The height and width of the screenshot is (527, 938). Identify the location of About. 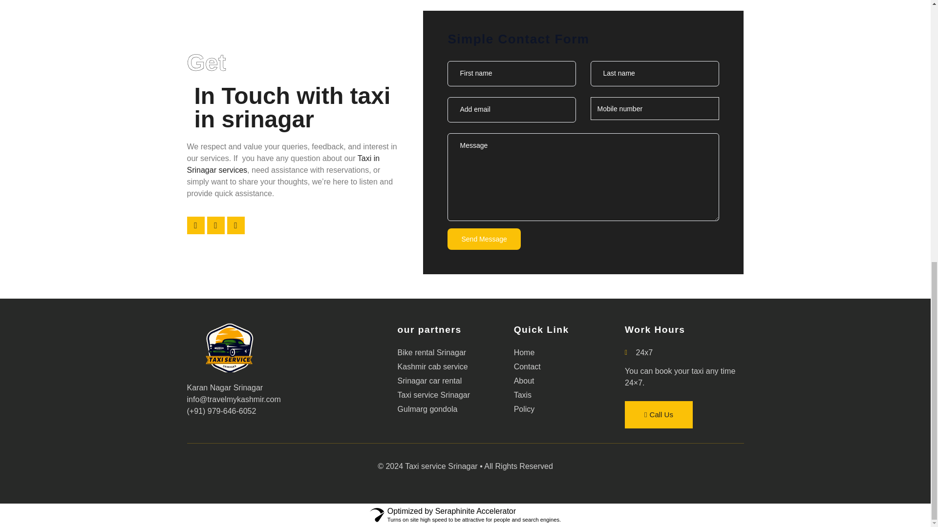
(569, 381).